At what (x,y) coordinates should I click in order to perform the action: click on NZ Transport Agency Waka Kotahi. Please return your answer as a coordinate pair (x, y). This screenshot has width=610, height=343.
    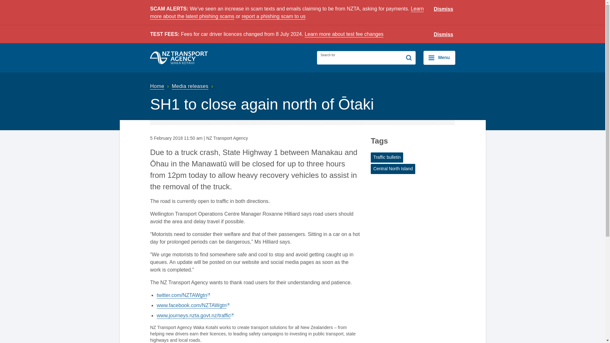
    Looking at the image, I should click on (179, 58).